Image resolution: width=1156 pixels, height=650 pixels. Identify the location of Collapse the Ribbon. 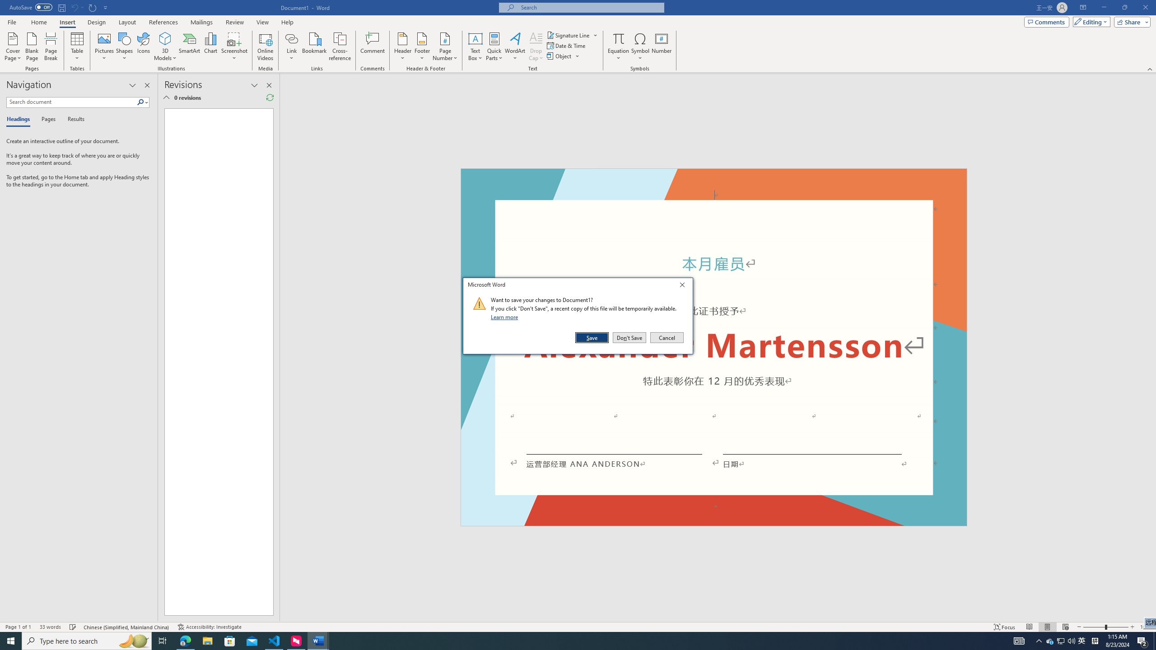
(1150, 69).